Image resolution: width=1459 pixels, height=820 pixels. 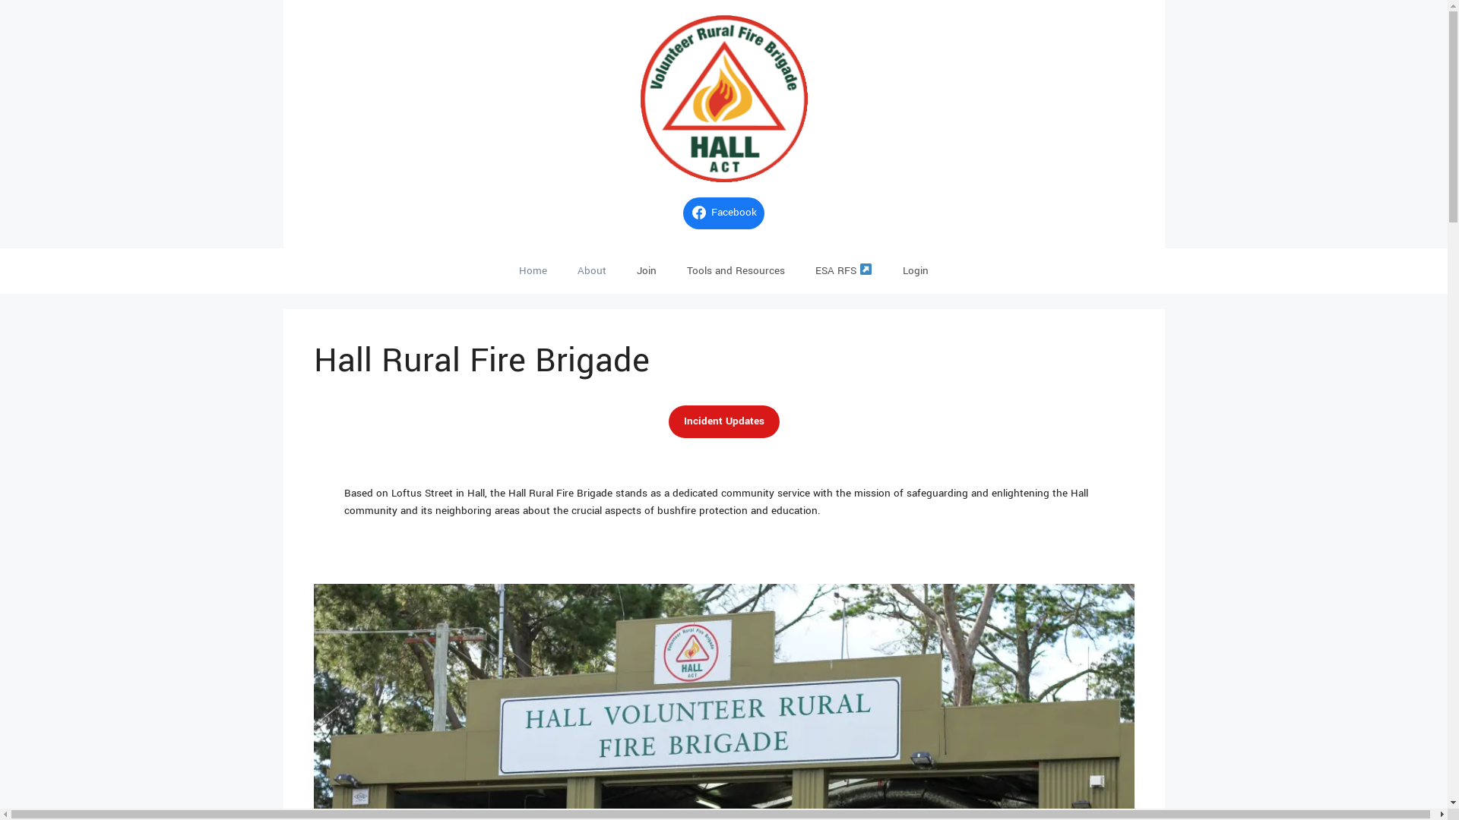 I want to click on Home, so click(x=533, y=271).